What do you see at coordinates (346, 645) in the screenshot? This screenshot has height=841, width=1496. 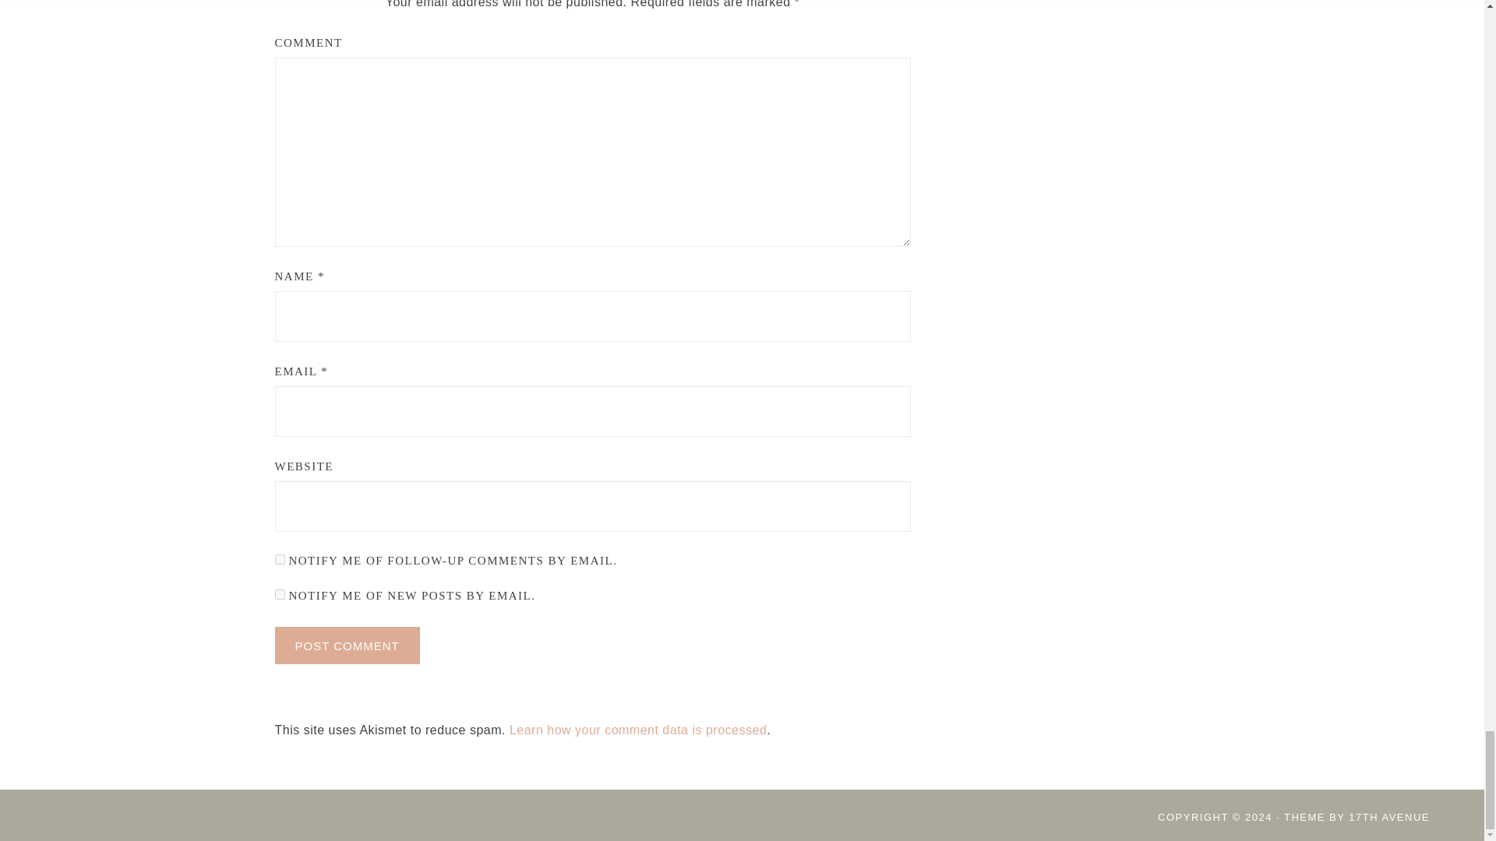 I see `Post Comment` at bounding box center [346, 645].